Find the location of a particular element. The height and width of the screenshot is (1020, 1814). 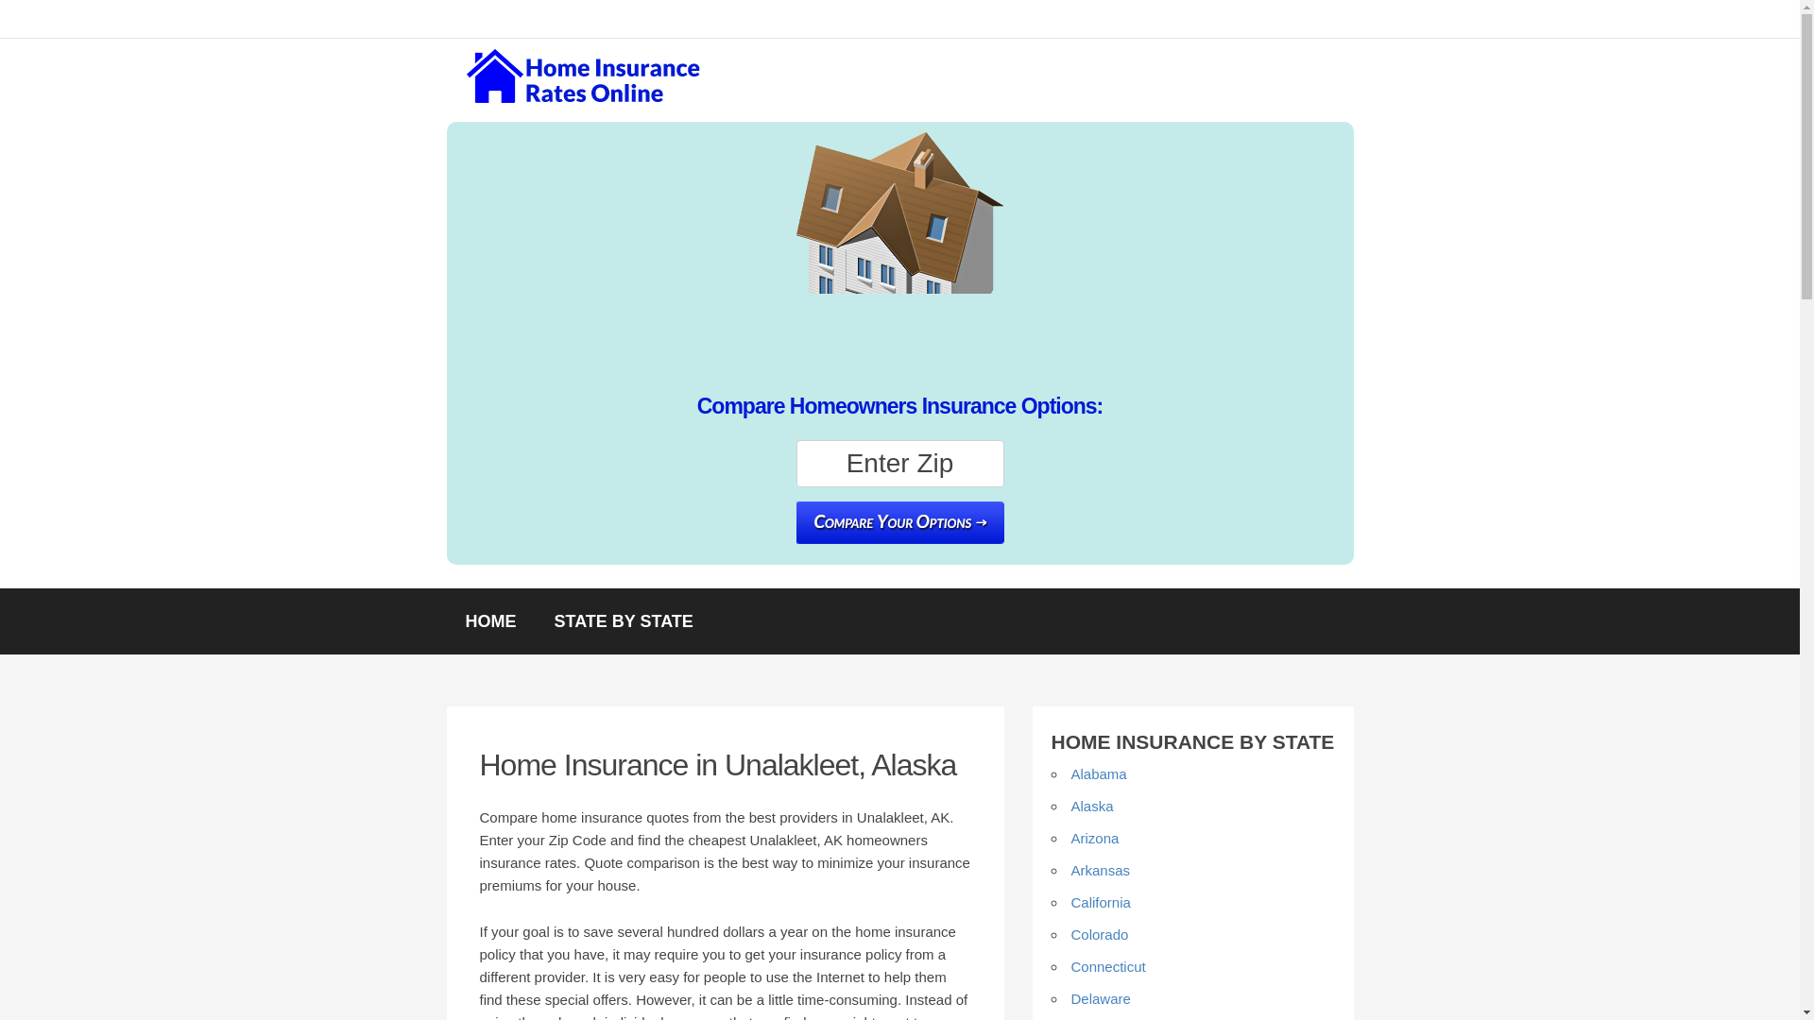

Delaware is located at coordinates (1101, 997).